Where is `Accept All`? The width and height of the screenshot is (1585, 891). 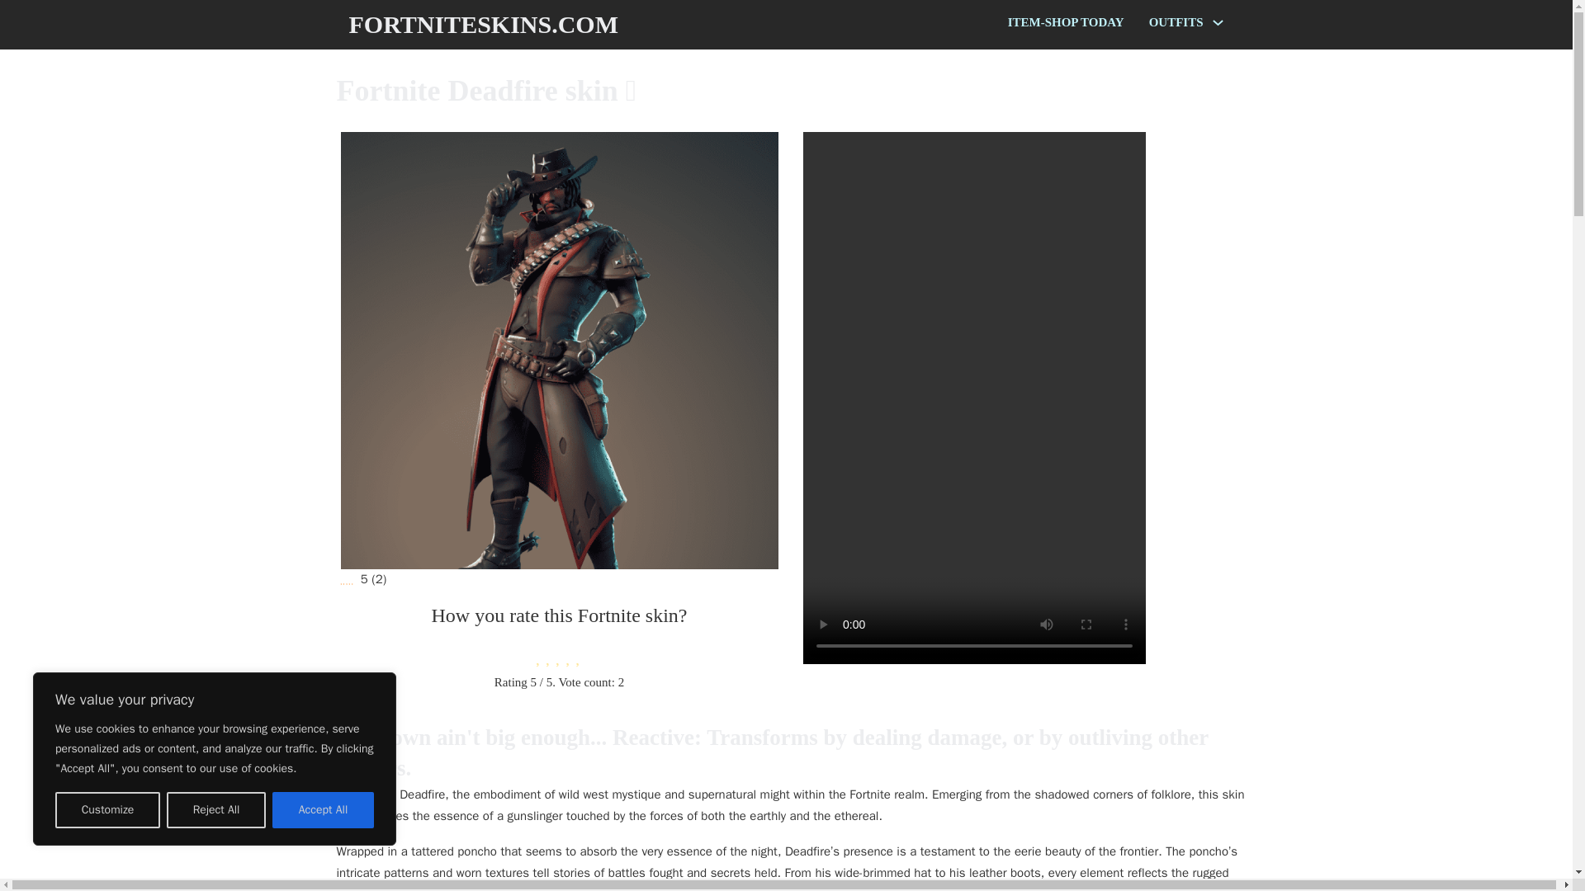
Accept All is located at coordinates (324, 810).